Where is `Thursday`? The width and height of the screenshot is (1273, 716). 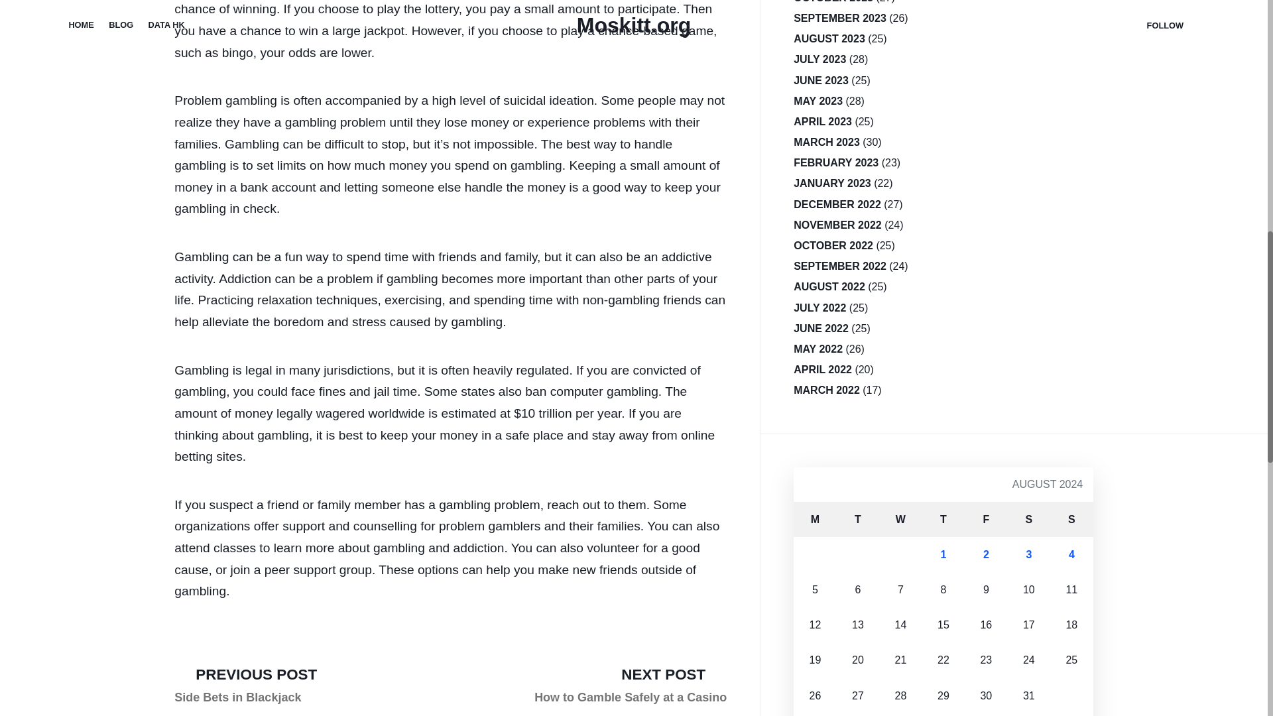 Thursday is located at coordinates (900, 520).